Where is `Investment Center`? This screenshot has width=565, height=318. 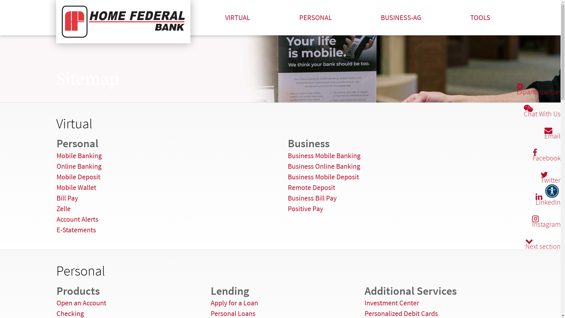 Investment Center is located at coordinates (392, 303).